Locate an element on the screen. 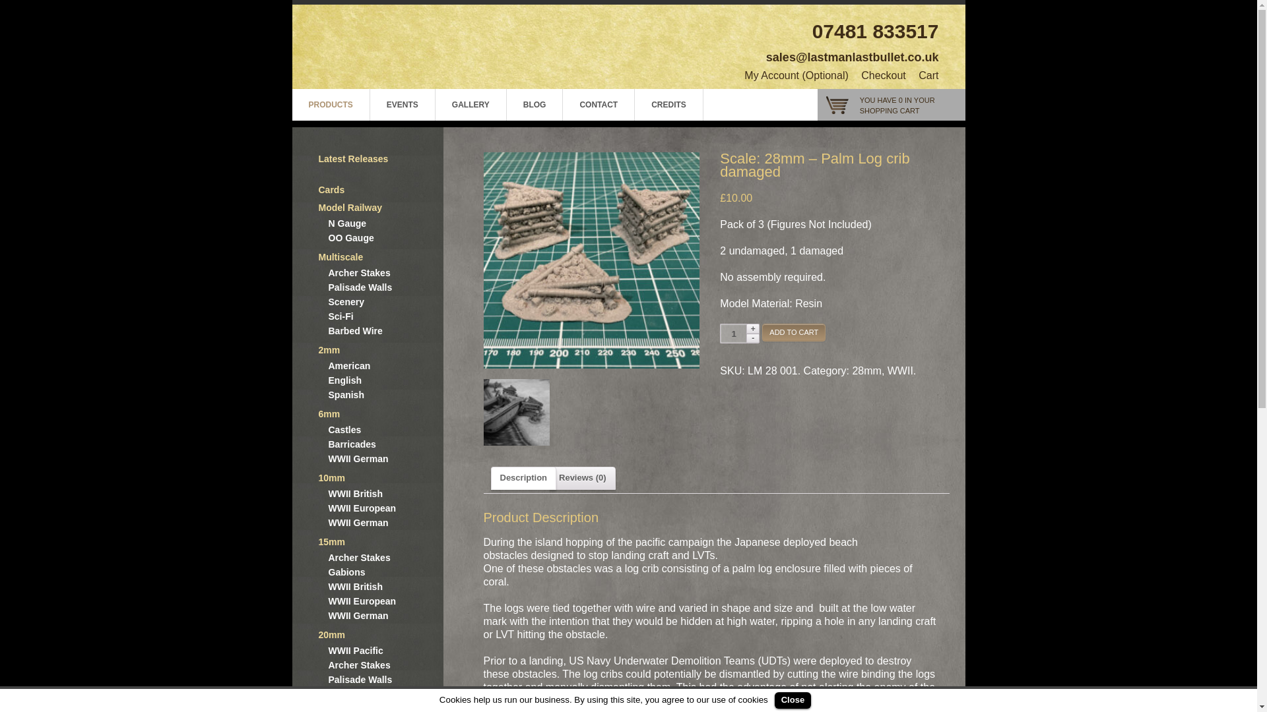  Qty is located at coordinates (733, 334).